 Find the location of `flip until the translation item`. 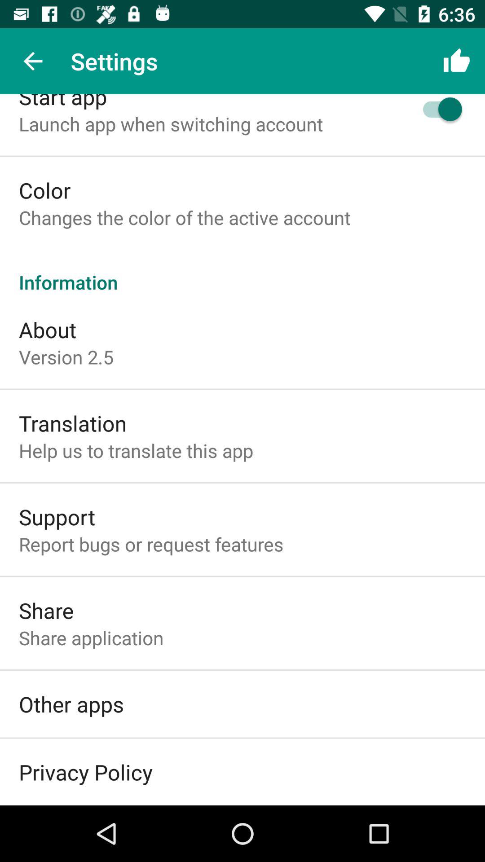

flip until the translation item is located at coordinates (73, 423).